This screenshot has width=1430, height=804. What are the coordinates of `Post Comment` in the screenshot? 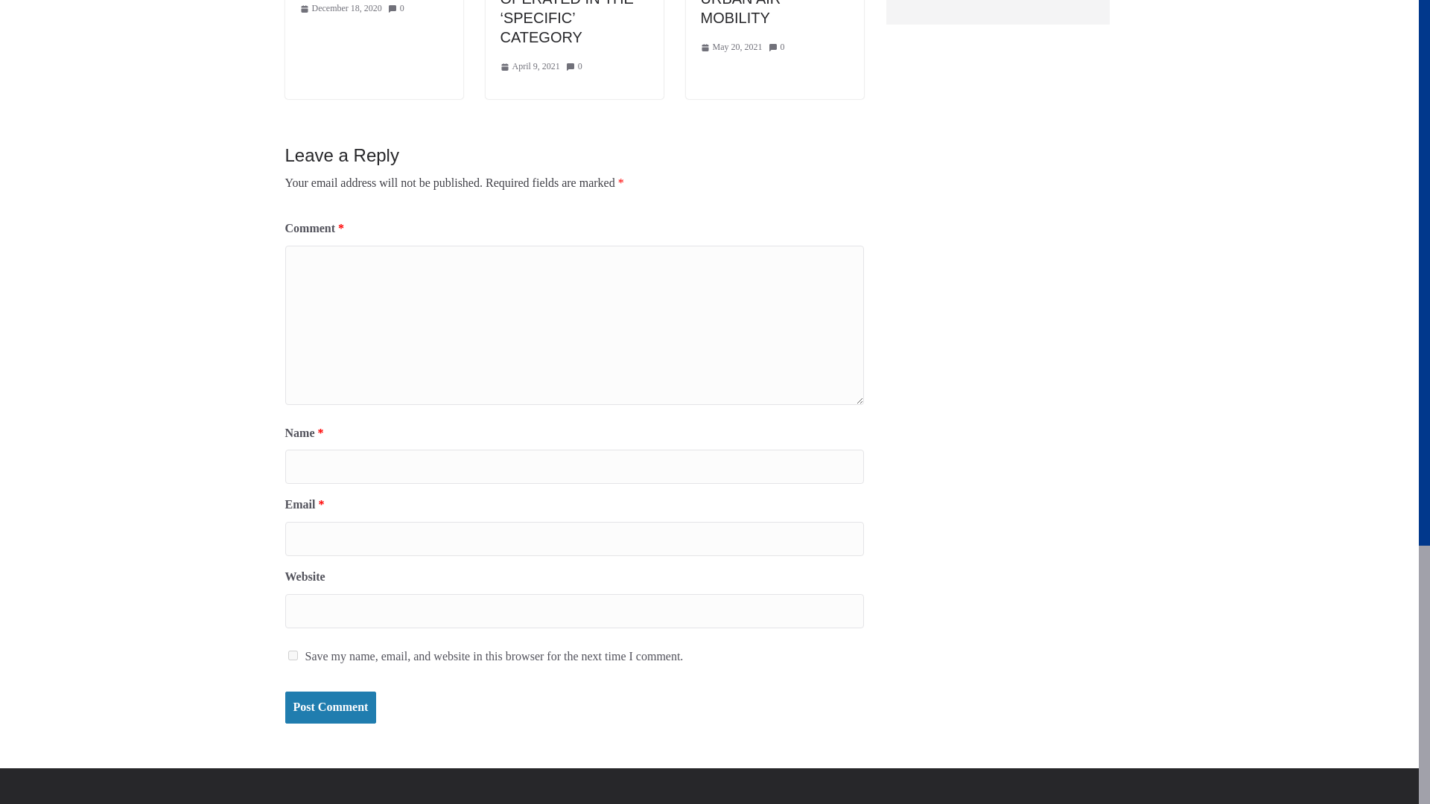 It's located at (330, 707).